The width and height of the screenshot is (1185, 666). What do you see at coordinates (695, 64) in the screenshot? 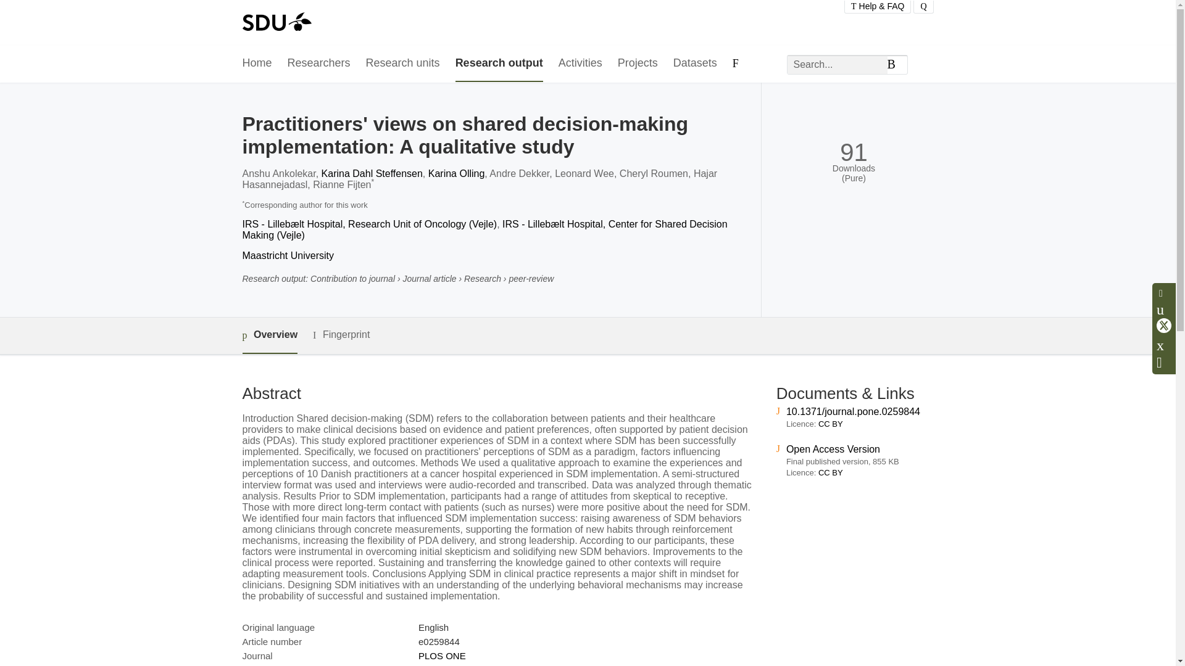
I see `Datasets` at bounding box center [695, 64].